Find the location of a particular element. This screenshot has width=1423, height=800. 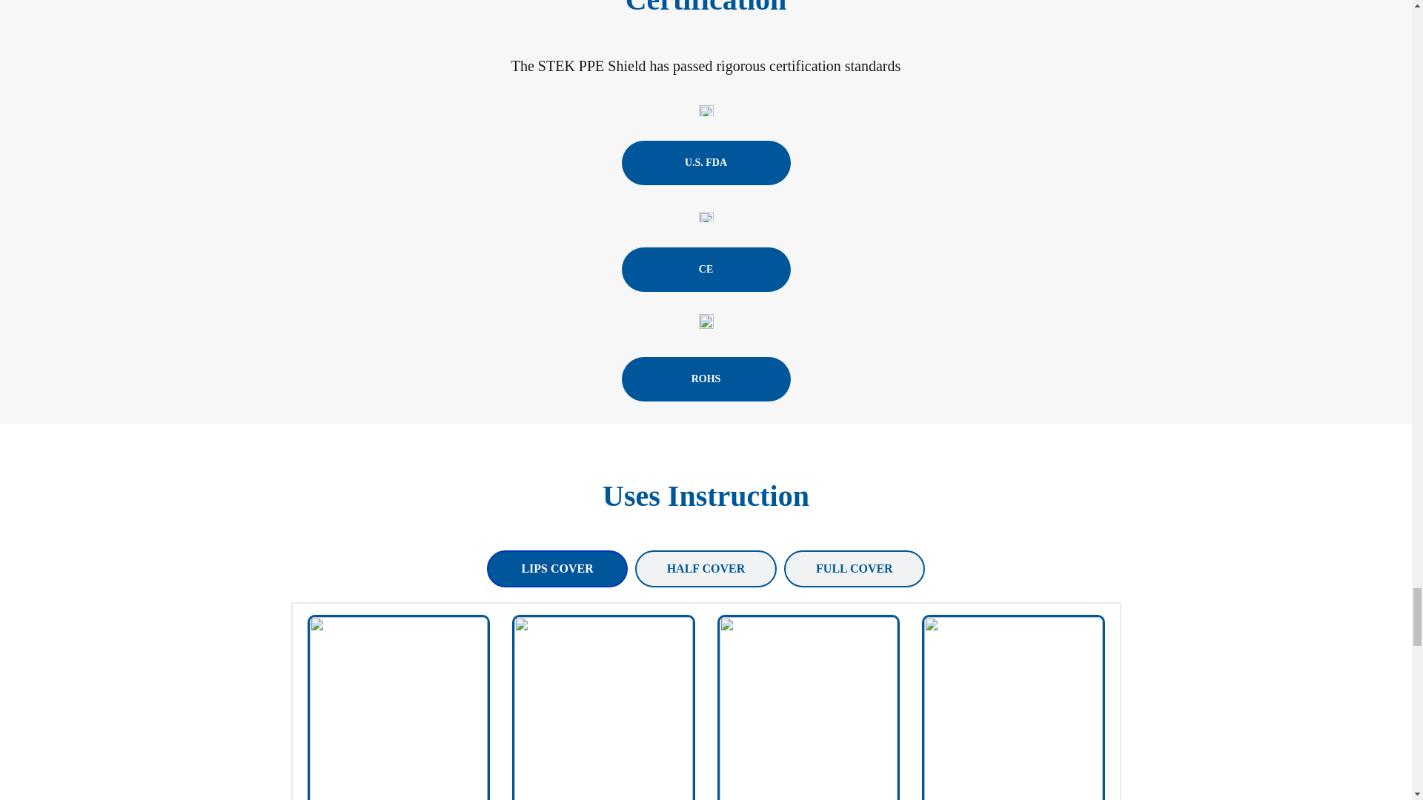

LIPS COVER is located at coordinates (557, 569).